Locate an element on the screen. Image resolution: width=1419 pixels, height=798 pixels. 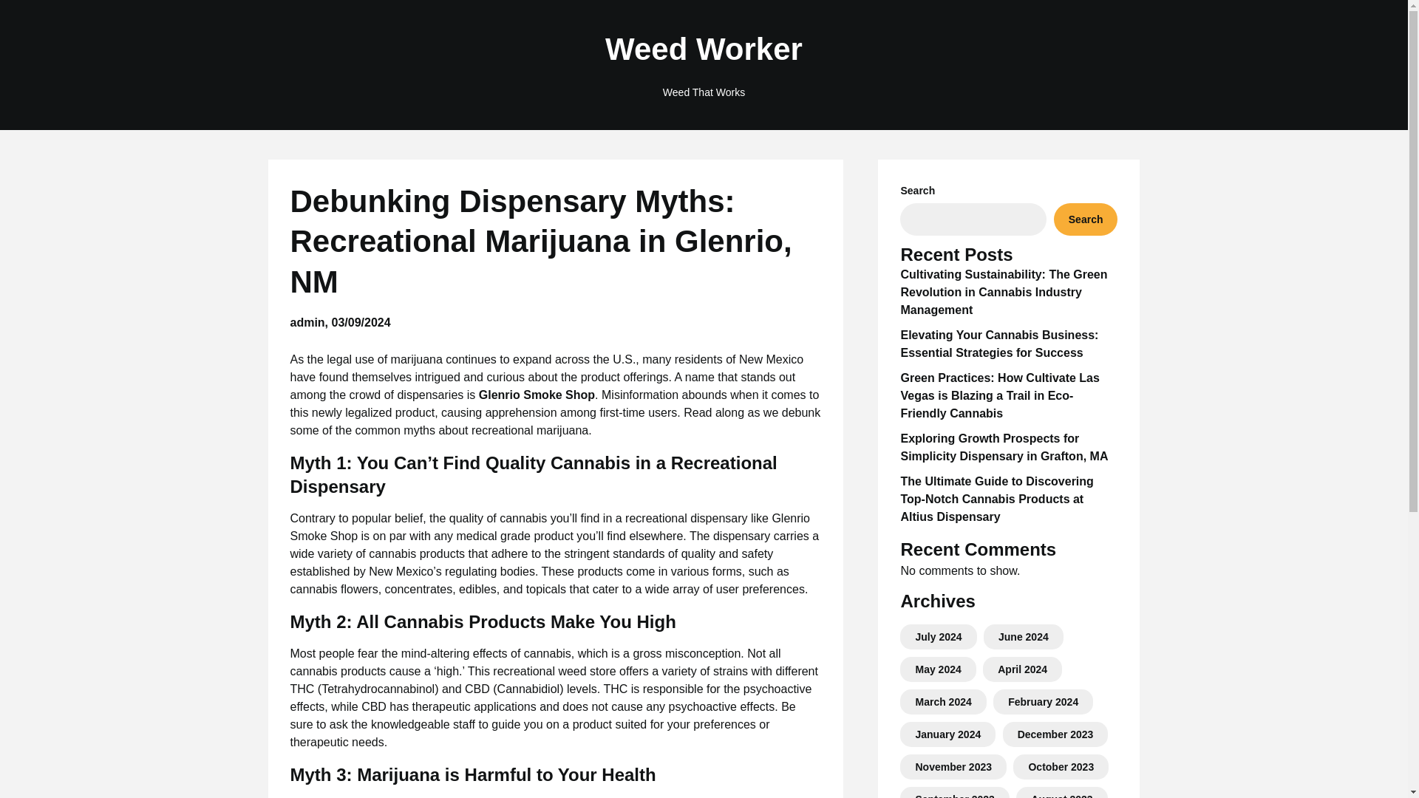
April 2024 is located at coordinates (1021, 669).